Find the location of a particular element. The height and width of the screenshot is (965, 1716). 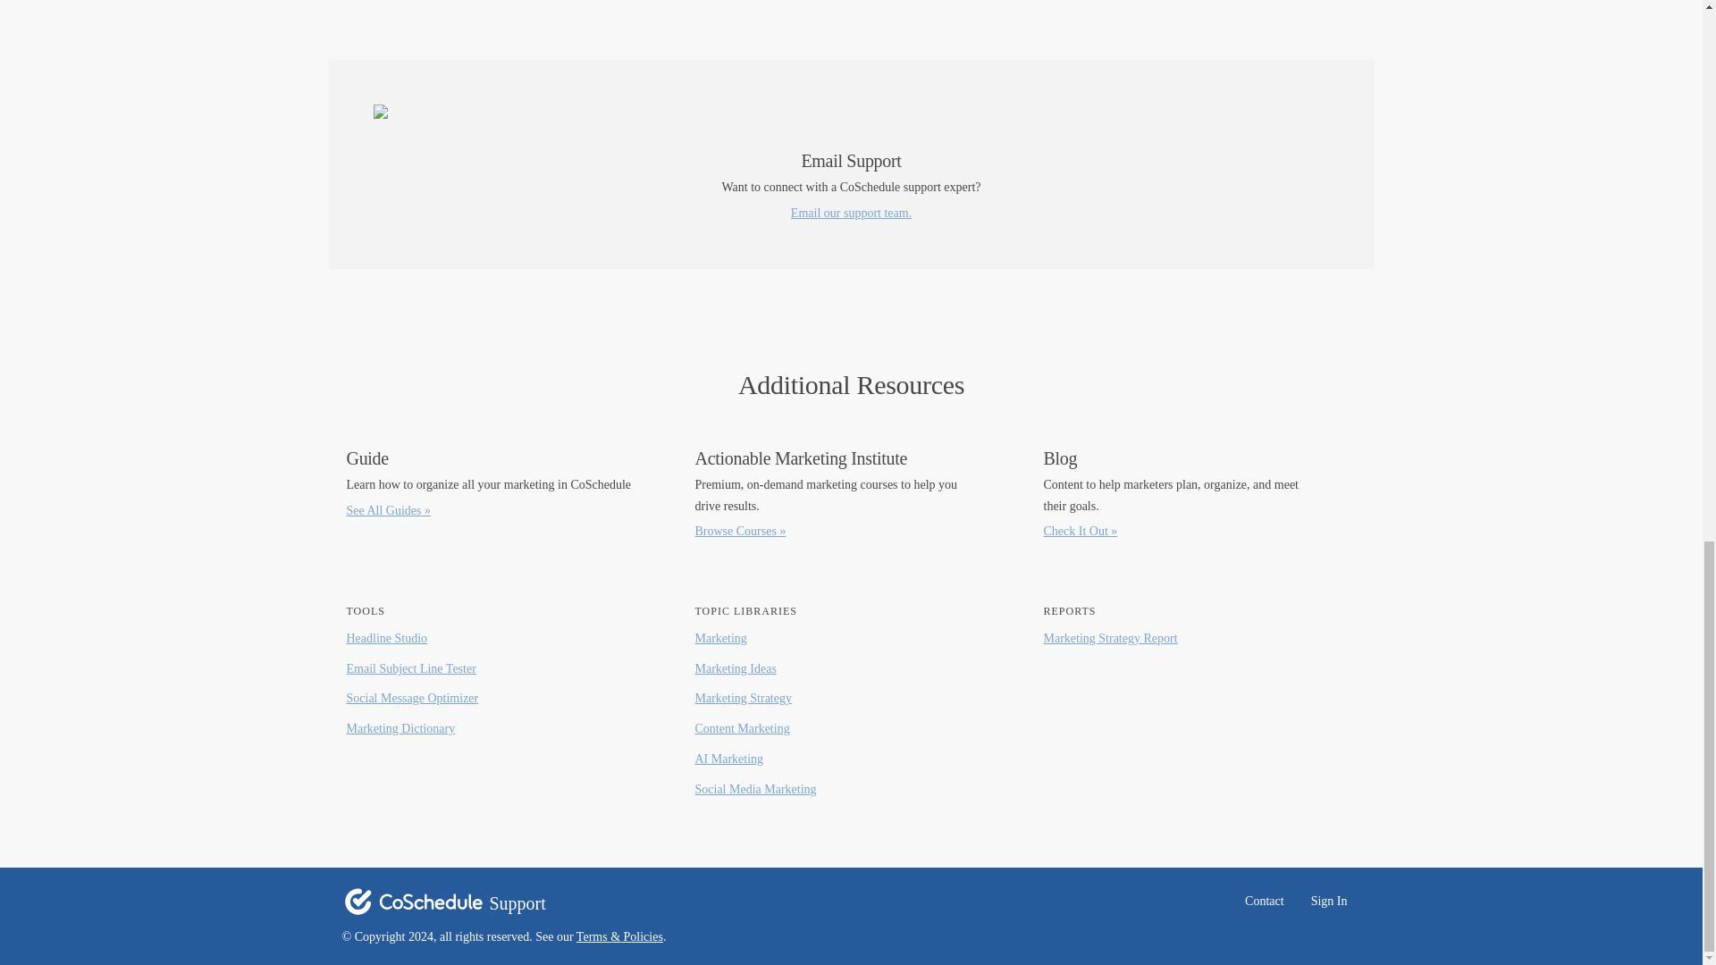

Use the Marketing Dictionary is located at coordinates (400, 729).